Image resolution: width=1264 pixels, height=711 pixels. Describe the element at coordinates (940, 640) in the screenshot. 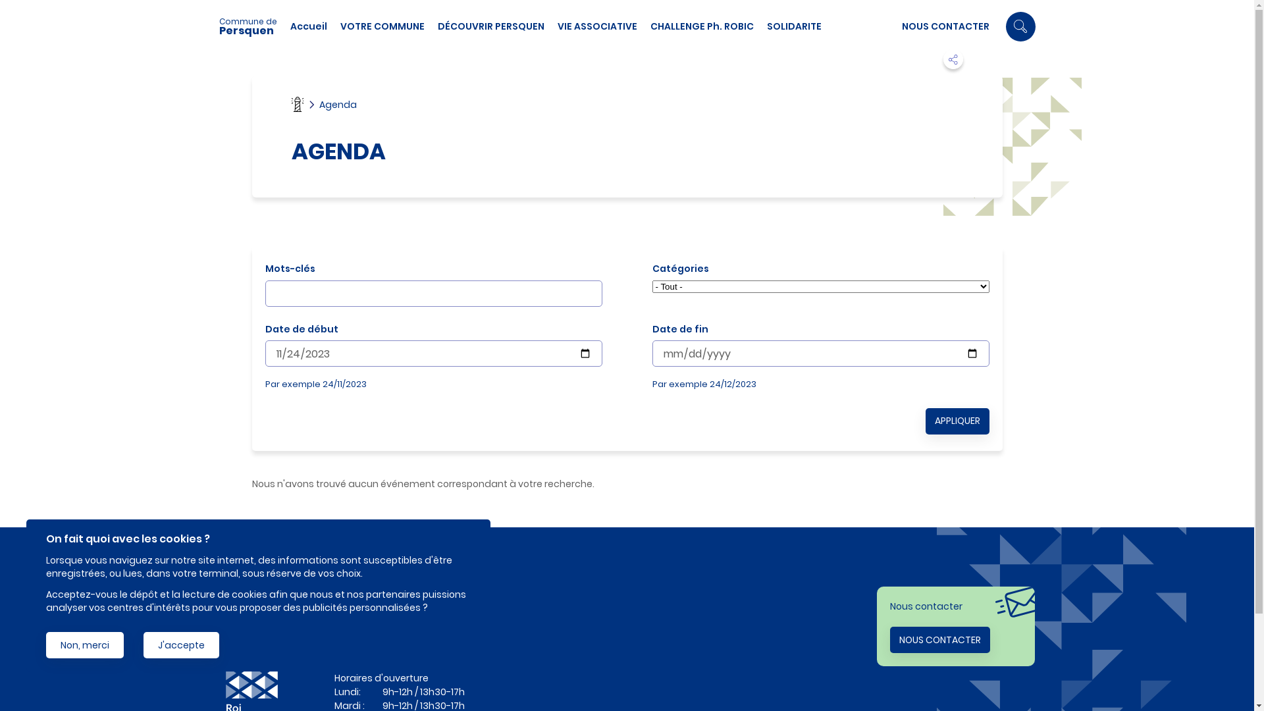

I see `NOUS CONTACTER` at that location.